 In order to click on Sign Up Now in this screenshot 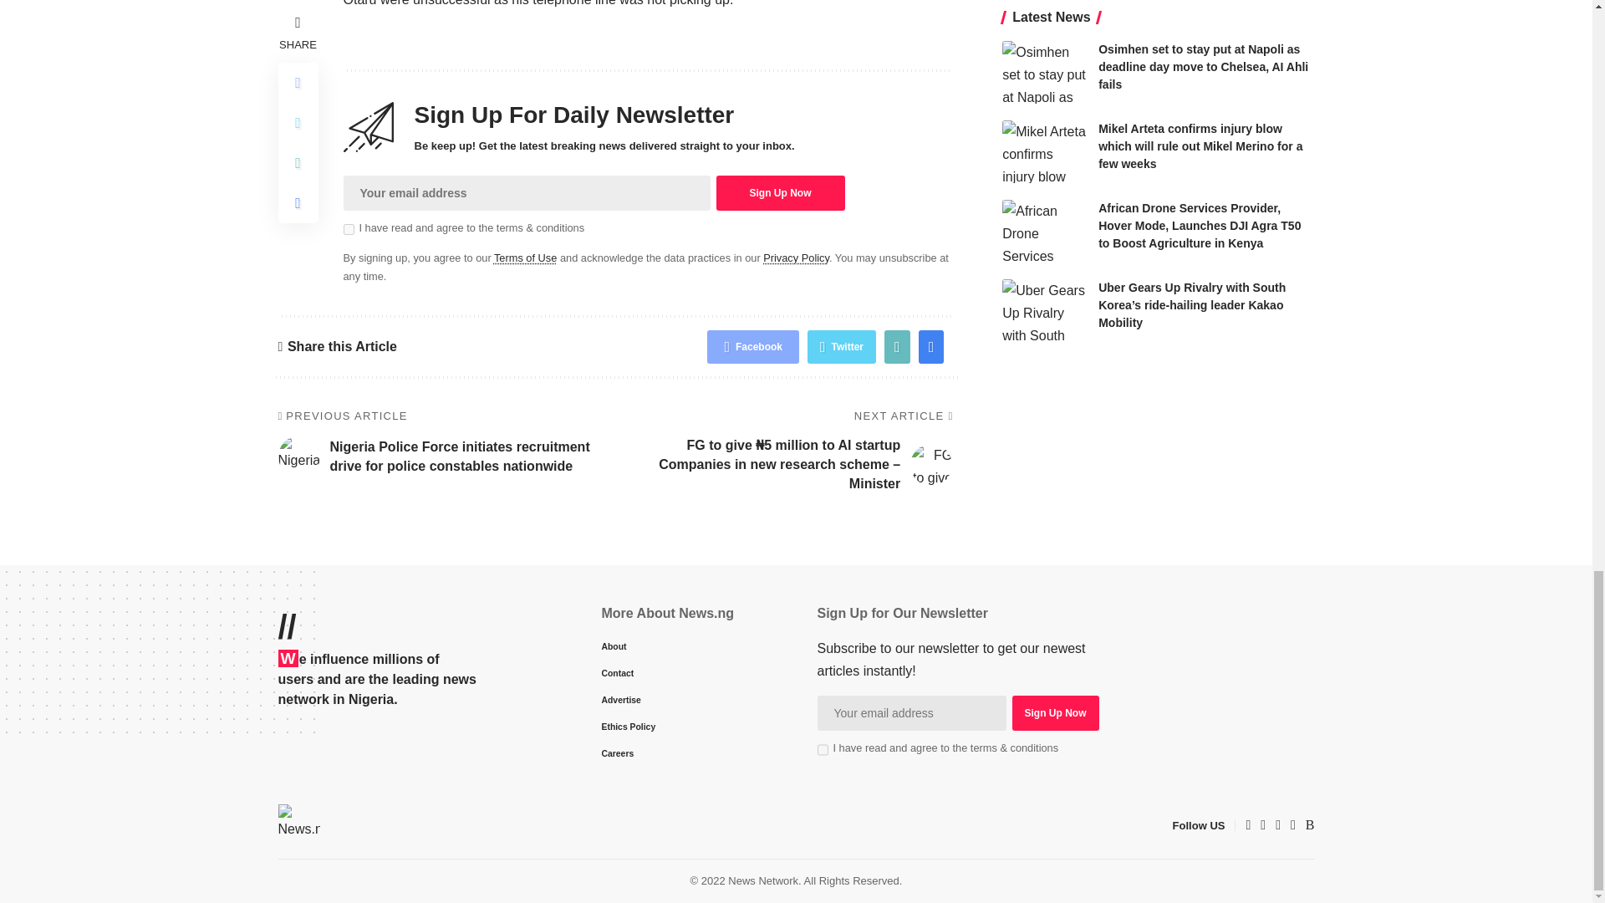, I will do `click(1054, 712)`.